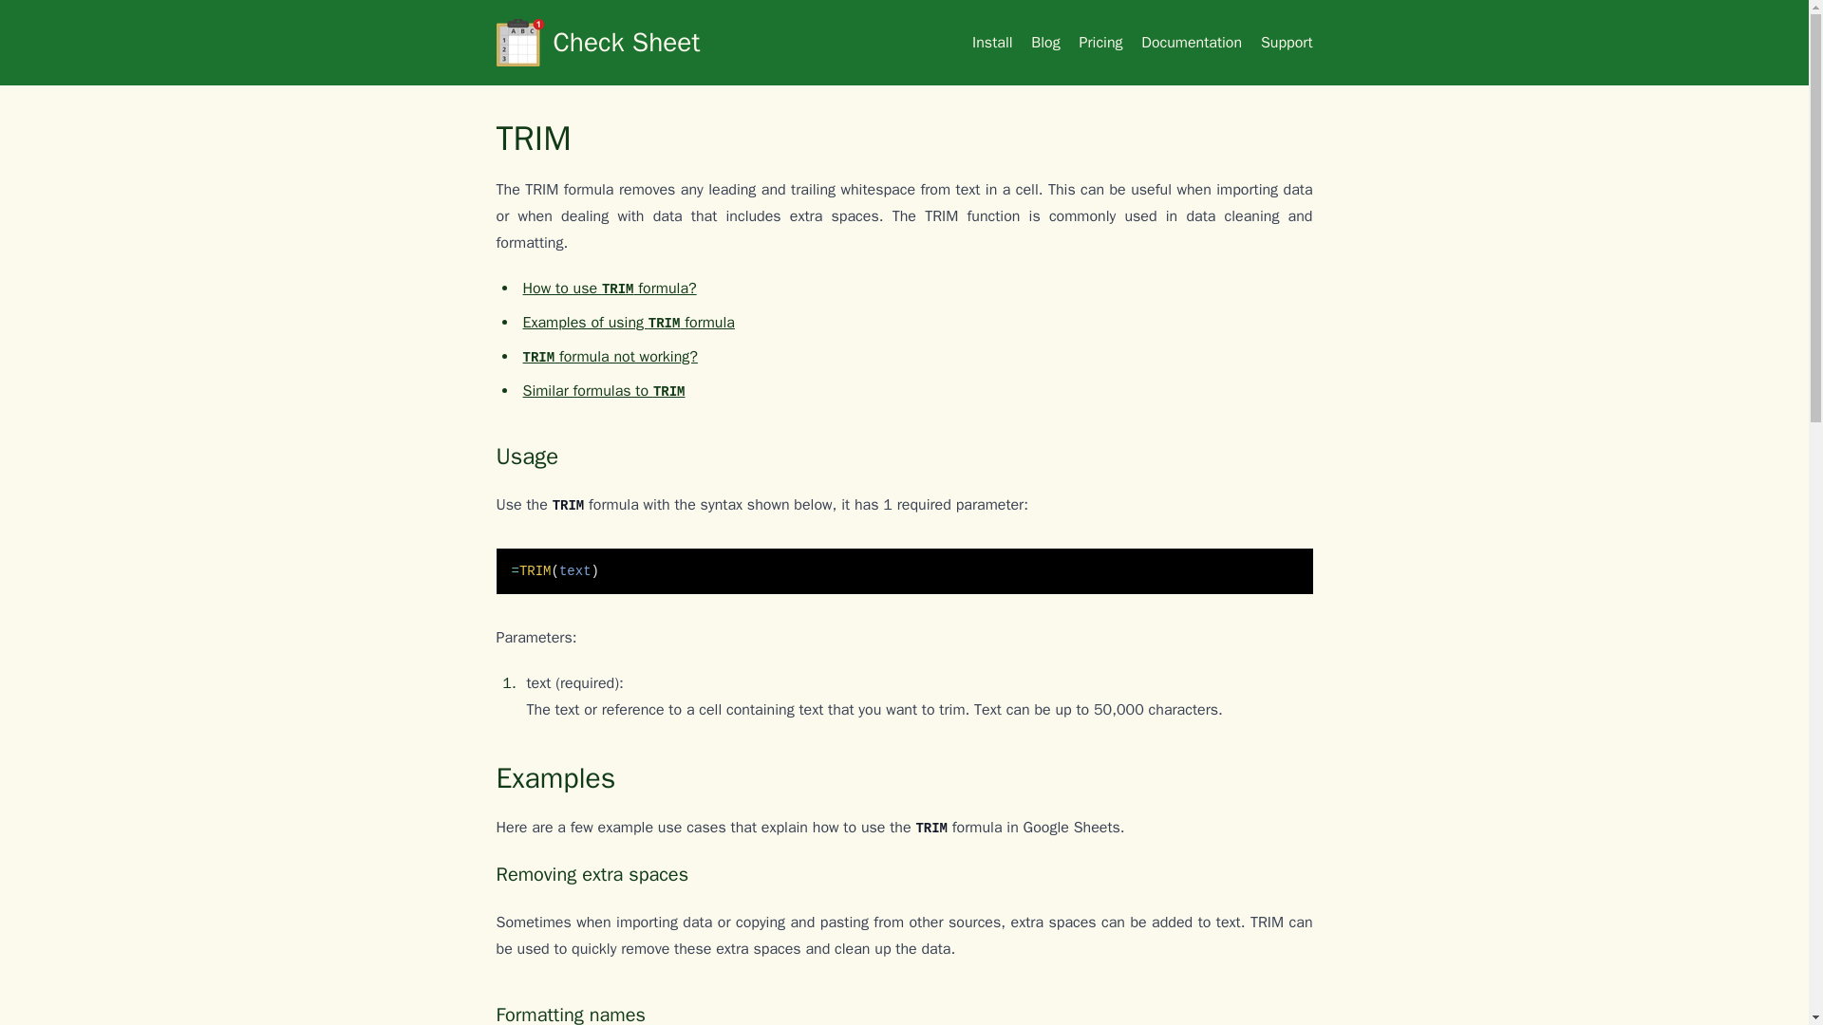 Image resolution: width=1823 pixels, height=1025 pixels. I want to click on TRIM formula not working?, so click(609, 357).